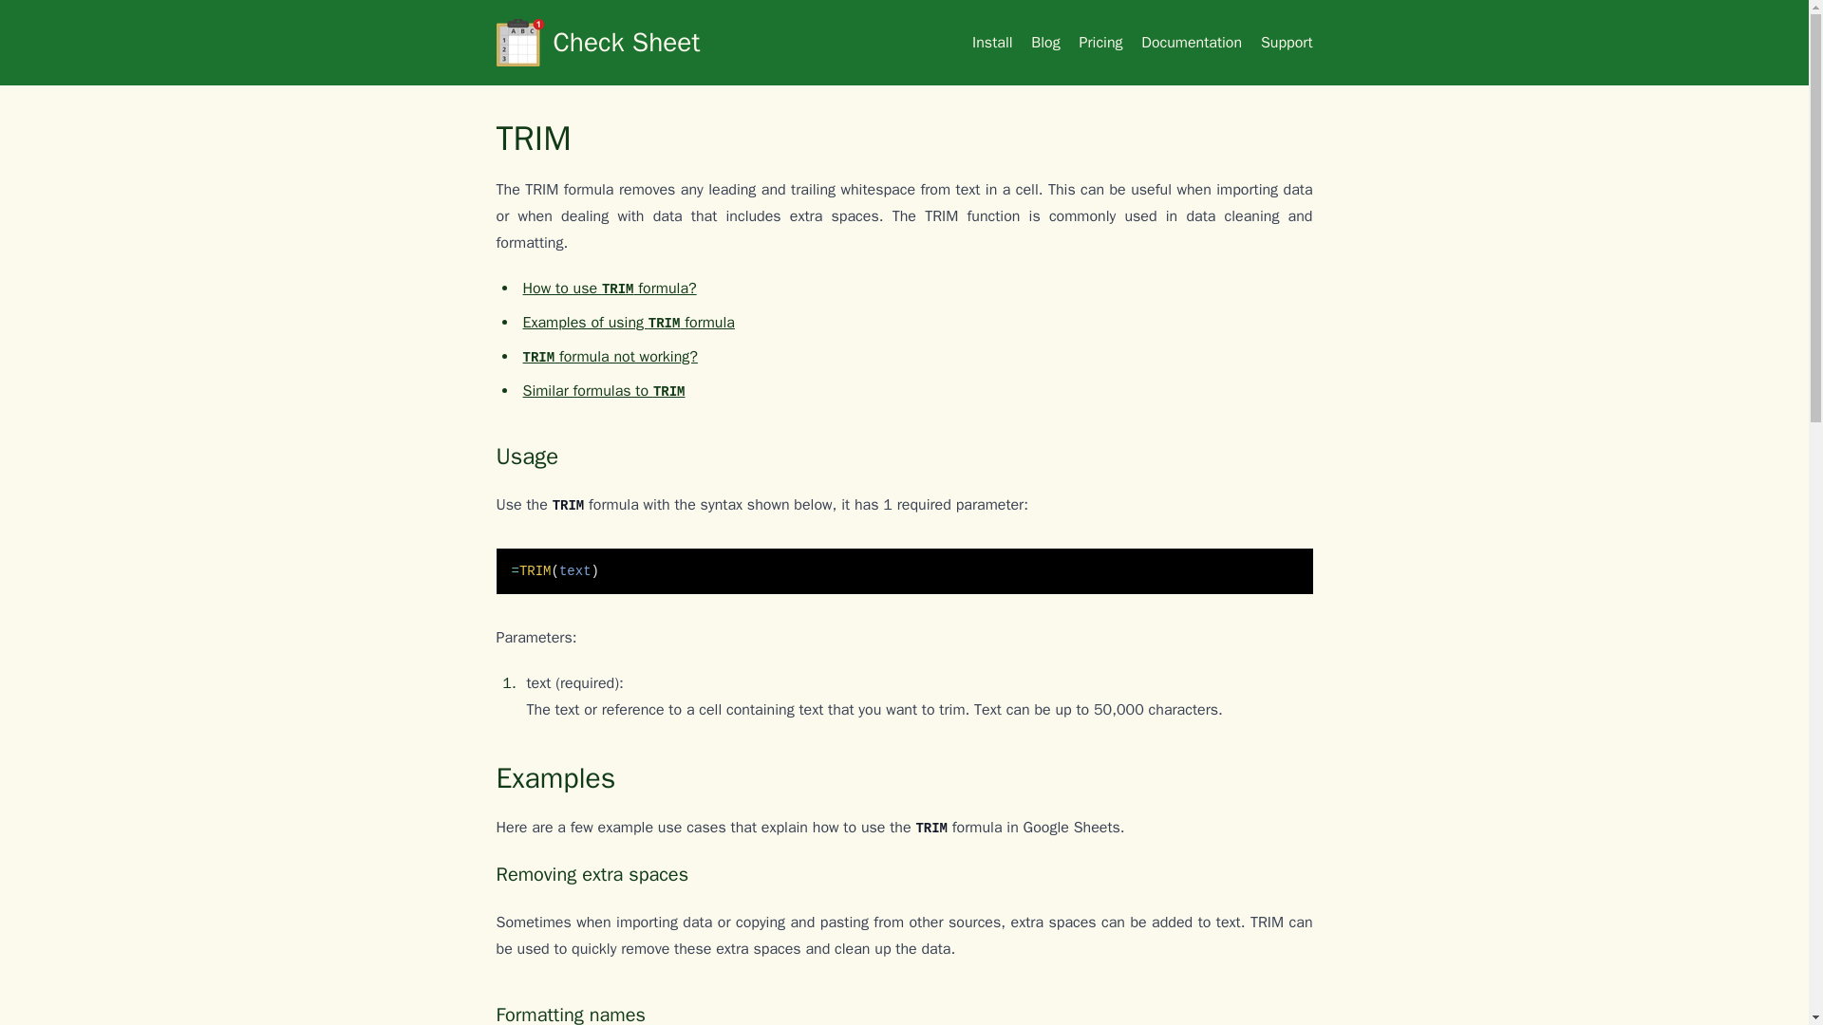 Image resolution: width=1823 pixels, height=1025 pixels. I want to click on TRIM formula not working?, so click(609, 357).